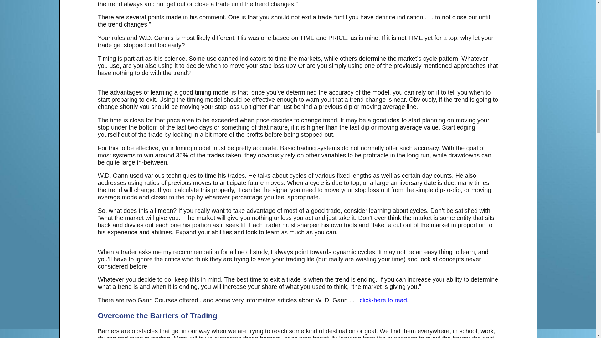  What do you see at coordinates (384, 300) in the screenshot?
I see `click-here to read.` at bounding box center [384, 300].